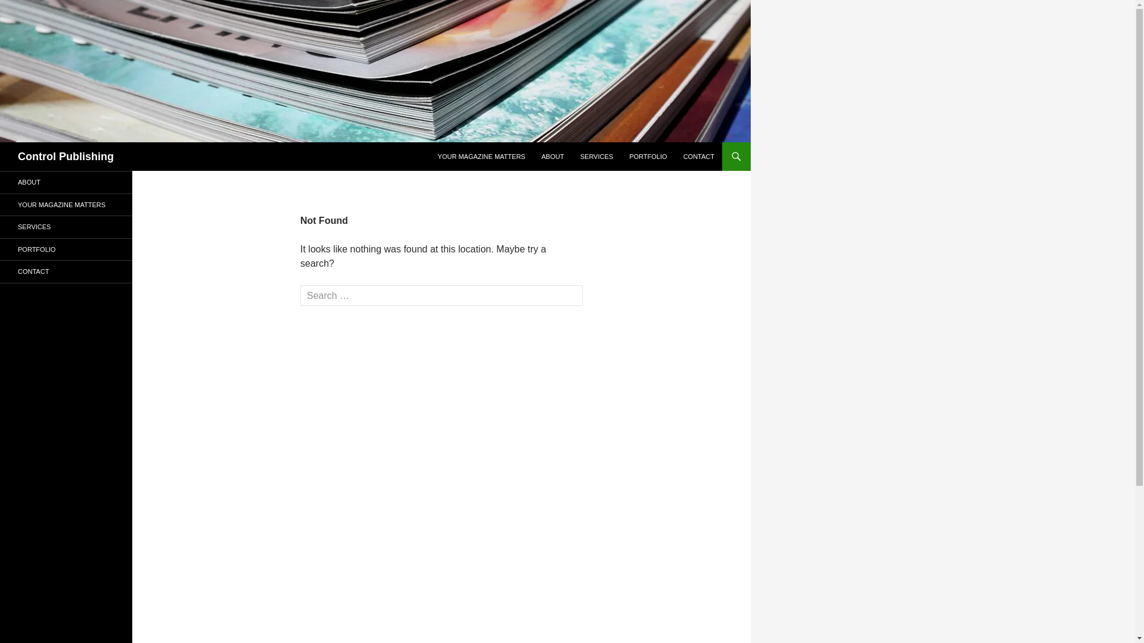 Image resolution: width=1144 pixels, height=643 pixels. I want to click on ABOUT, so click(553, 157).